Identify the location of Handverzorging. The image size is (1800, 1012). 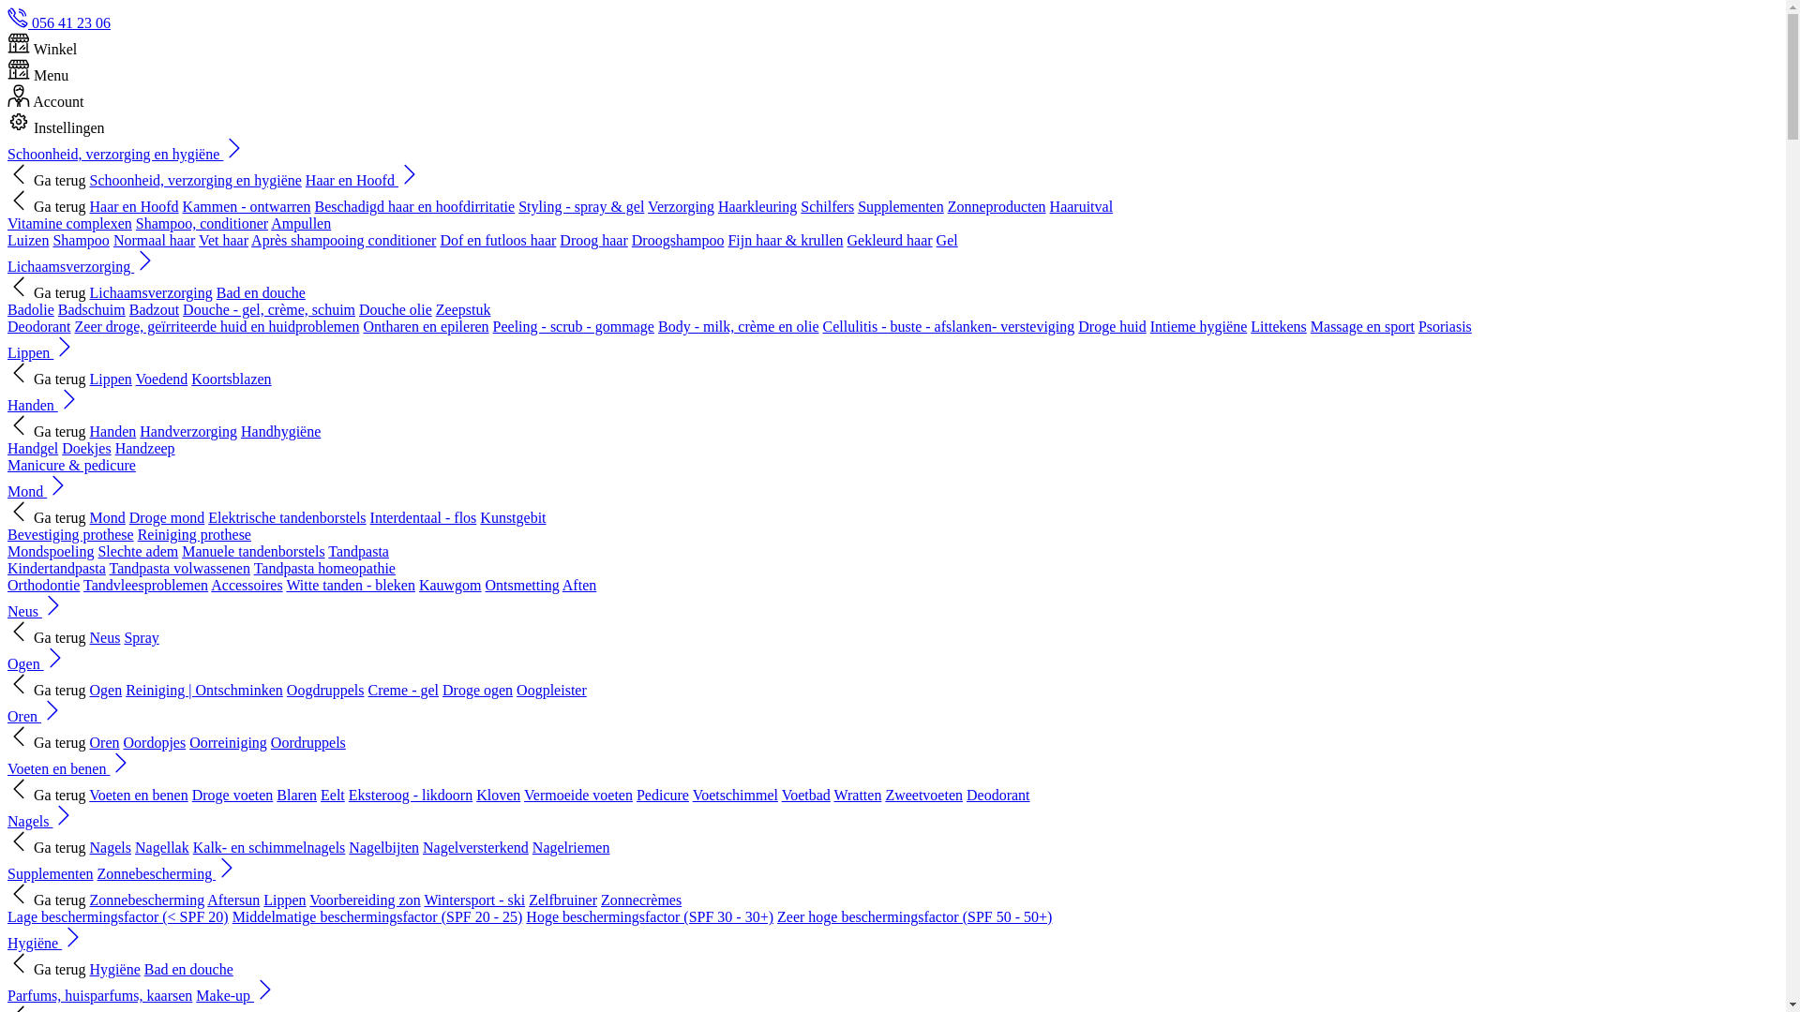
(188, 431).